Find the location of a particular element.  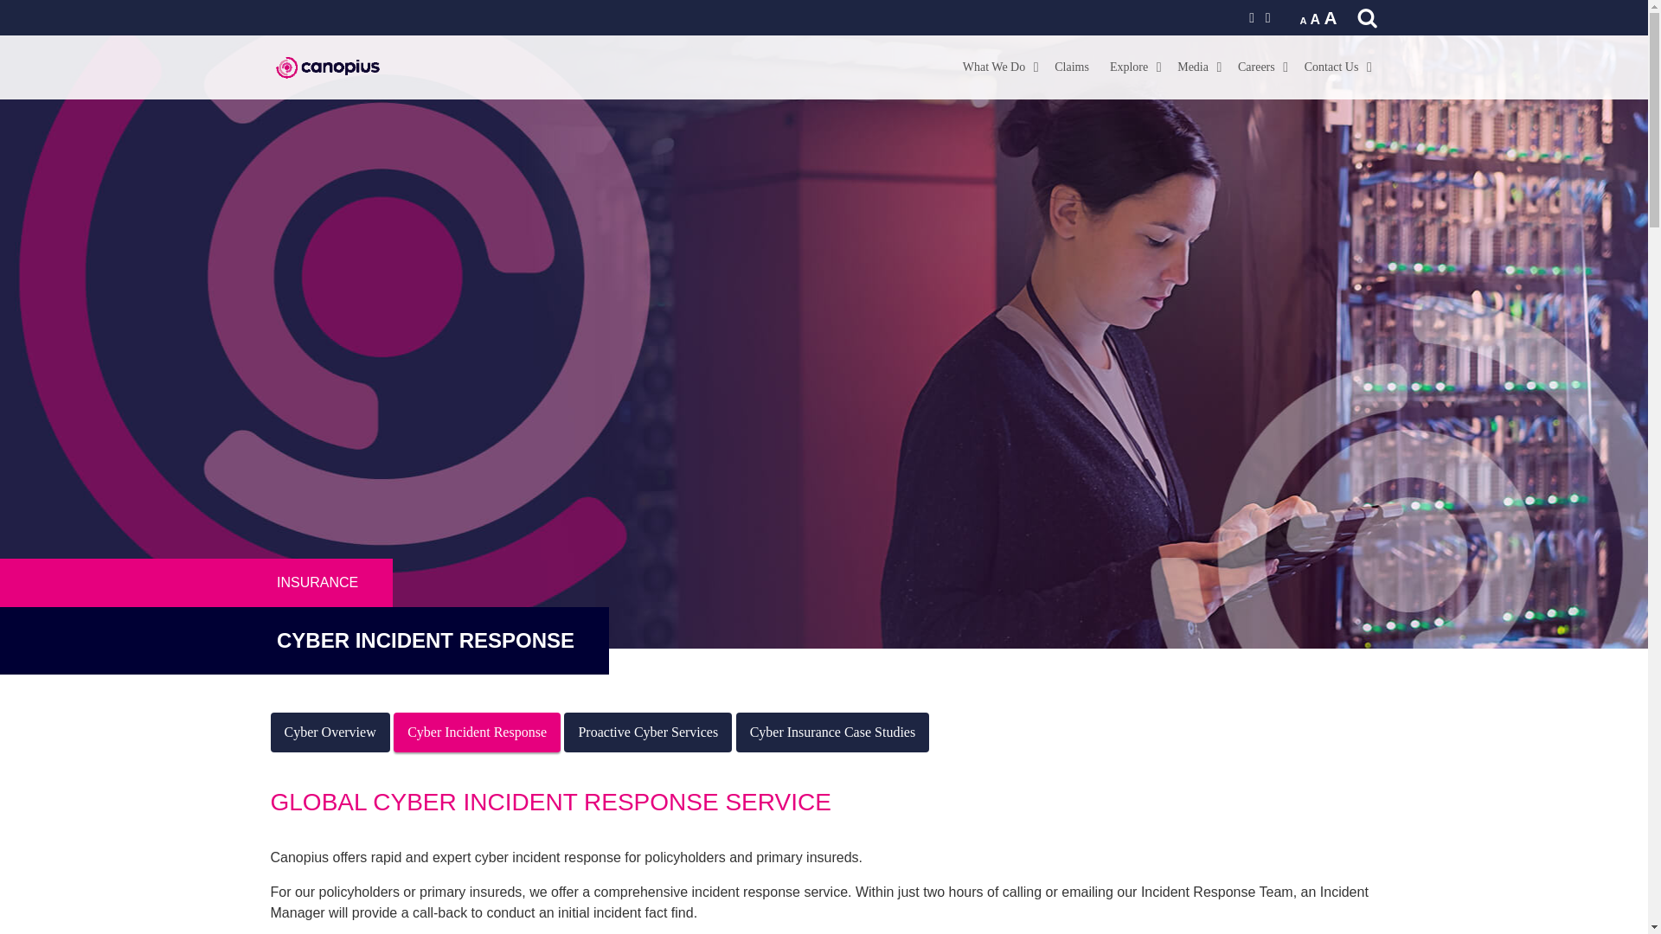

A is located at coordinates (1315, 19).